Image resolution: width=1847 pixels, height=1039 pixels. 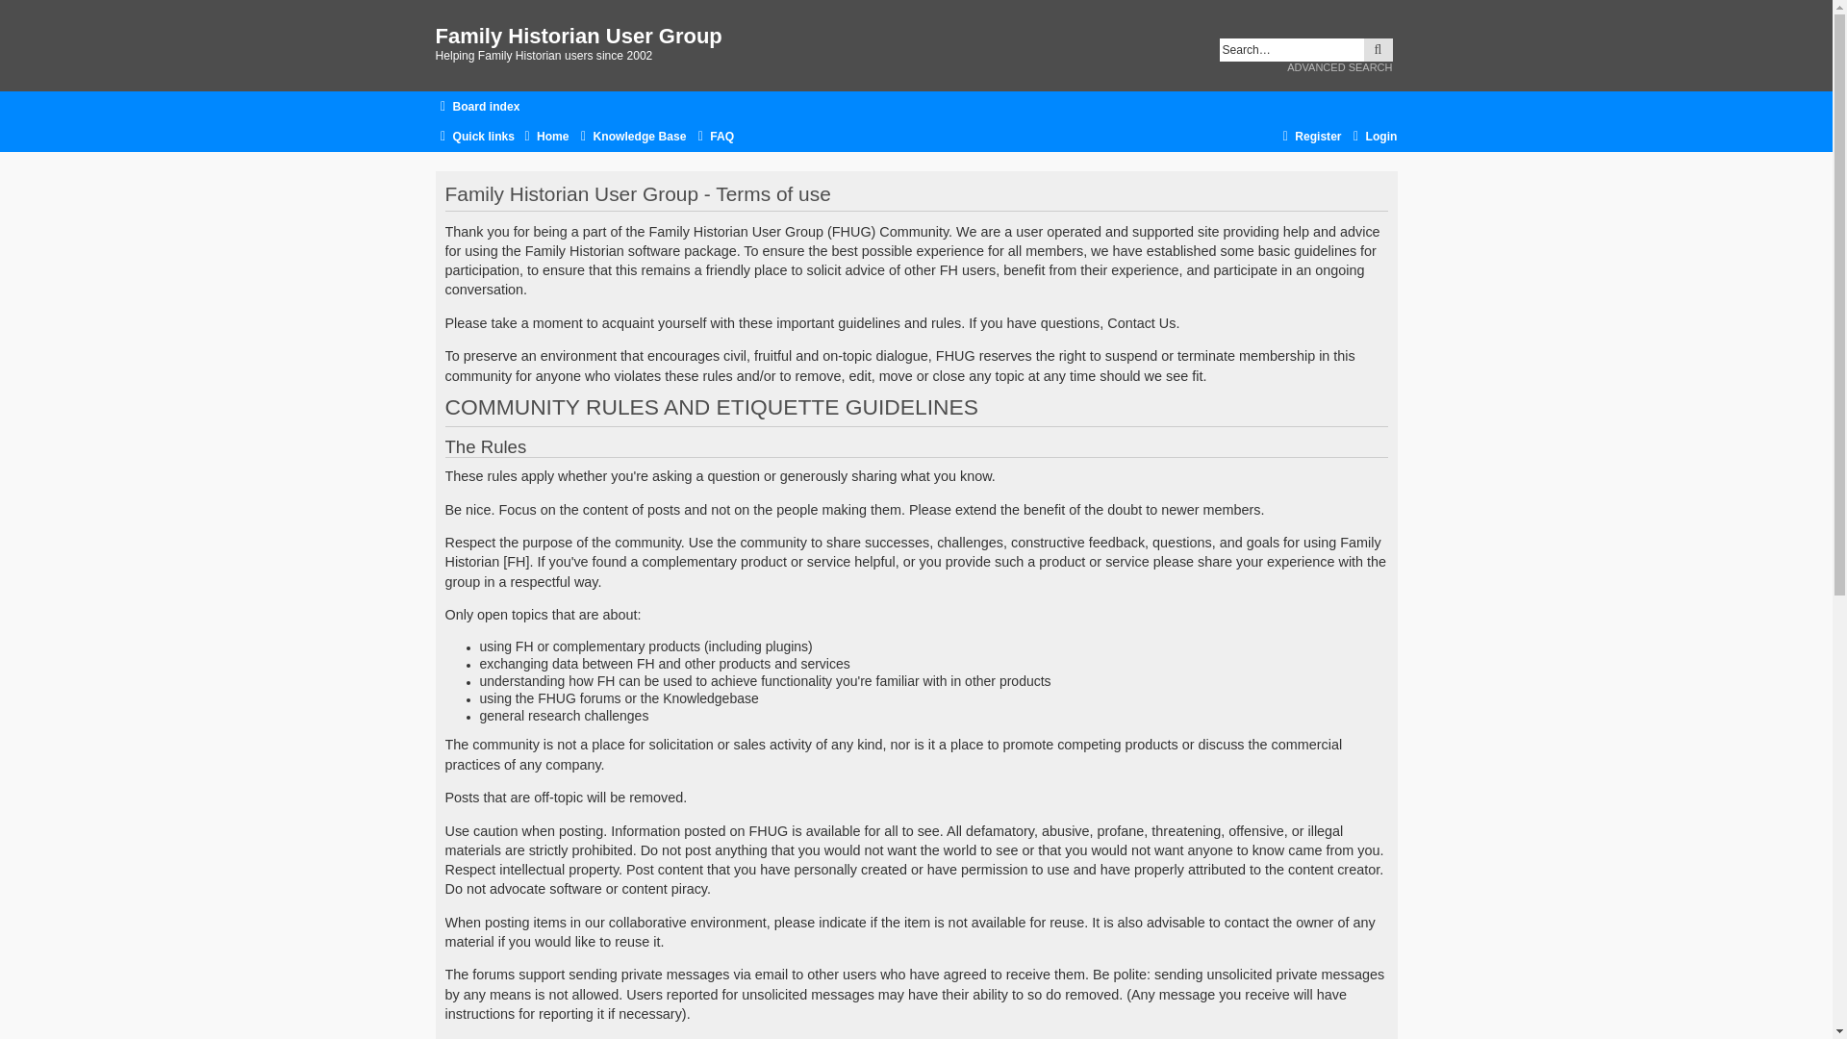 I want to click on Login, so click(x=1373, y=137).